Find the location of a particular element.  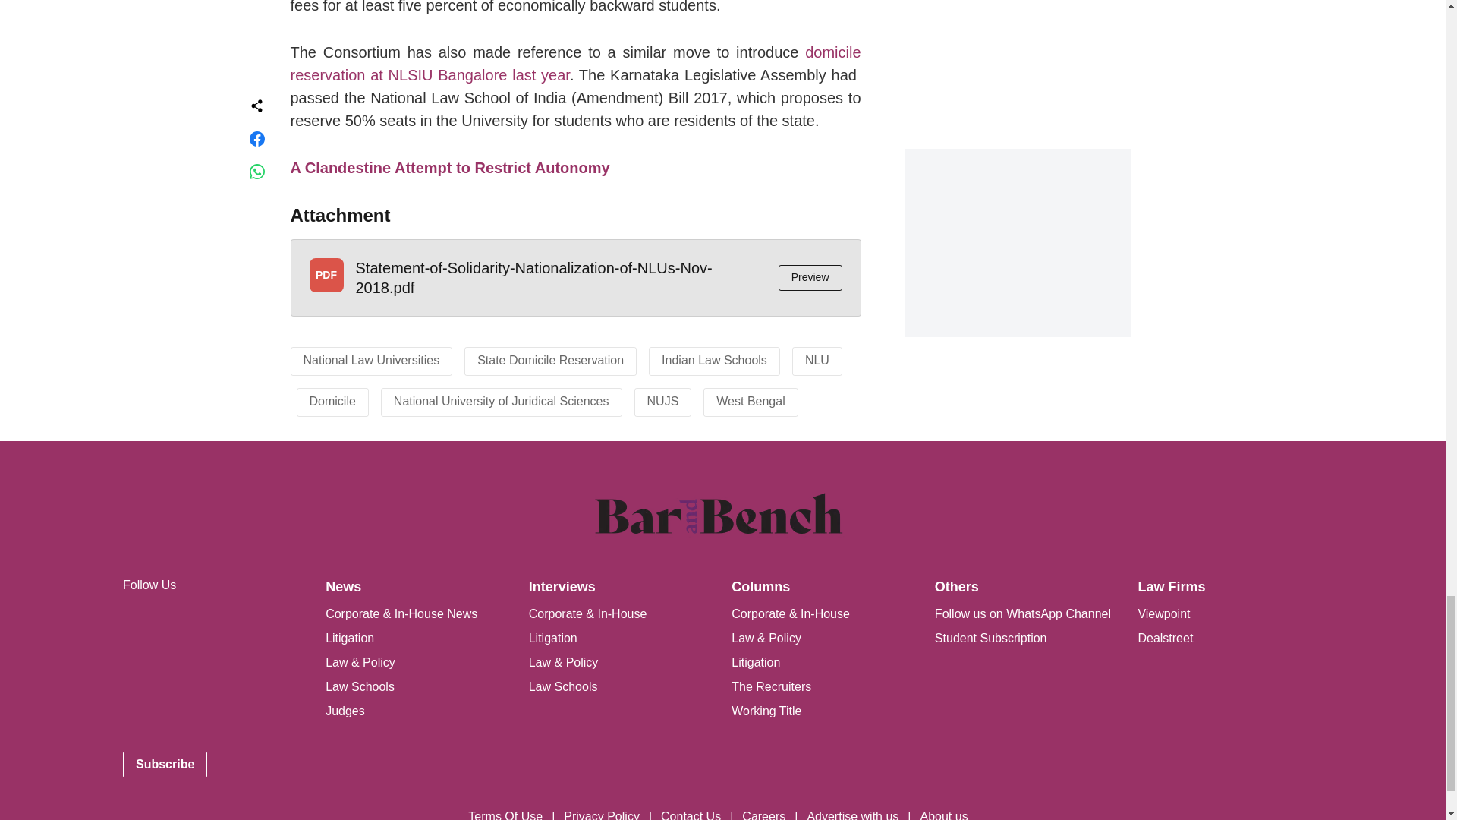

Domicile is located at coordinates (332, 401).